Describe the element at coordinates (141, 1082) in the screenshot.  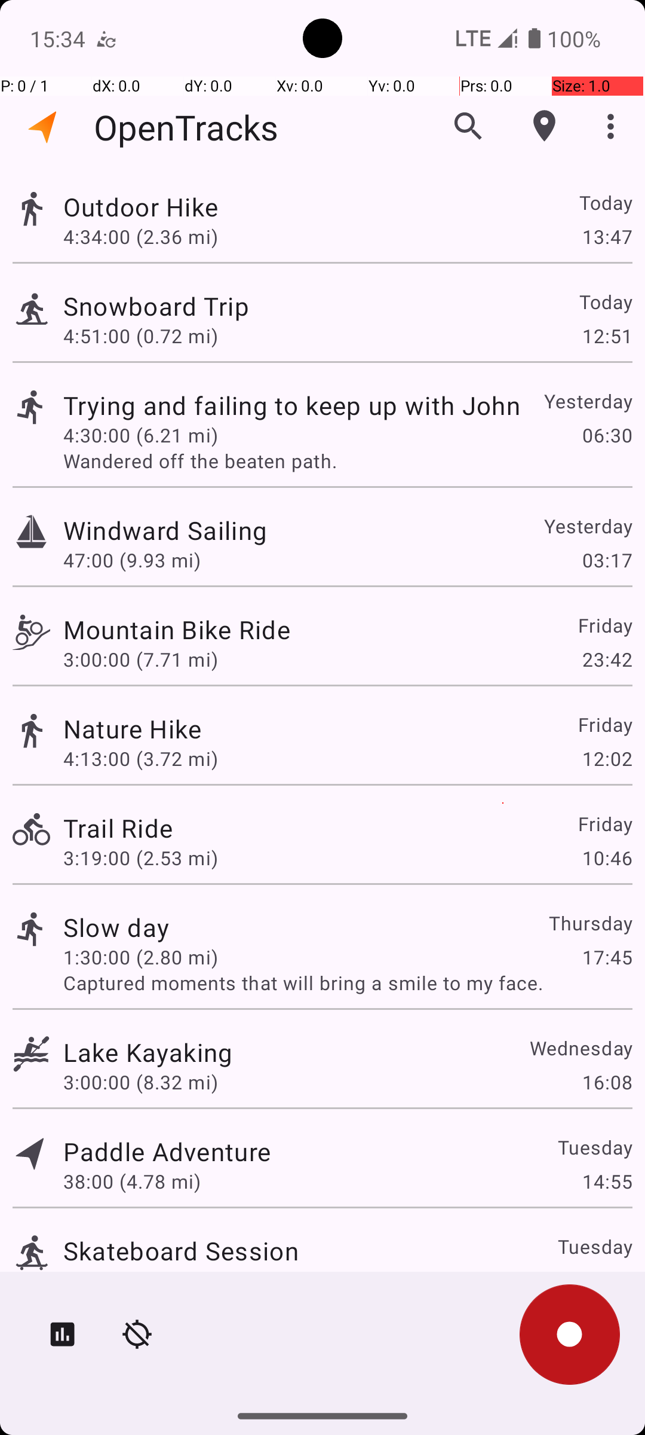
I see `3:00:00 (8.32 mi)` at that location.